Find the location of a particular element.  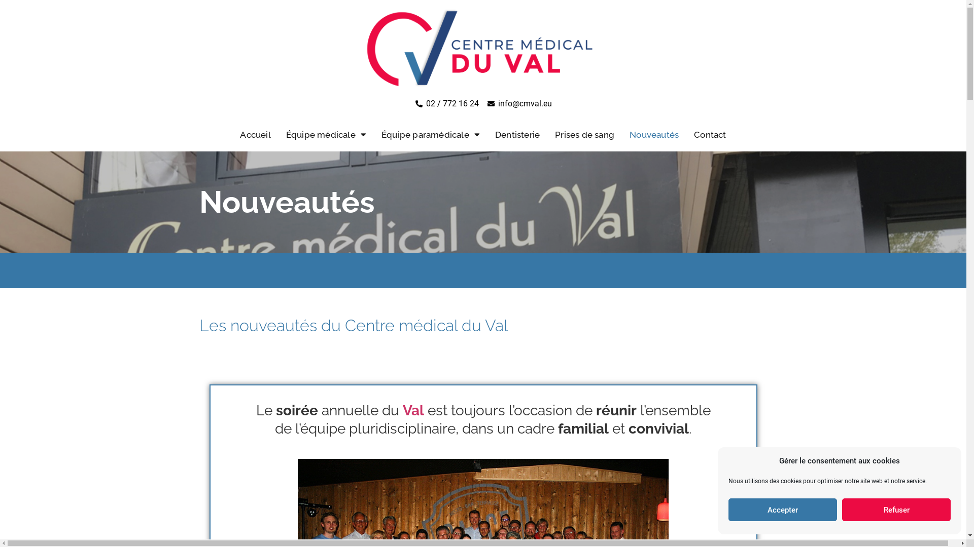

Dentisterie is located at coordinates (517, 135).